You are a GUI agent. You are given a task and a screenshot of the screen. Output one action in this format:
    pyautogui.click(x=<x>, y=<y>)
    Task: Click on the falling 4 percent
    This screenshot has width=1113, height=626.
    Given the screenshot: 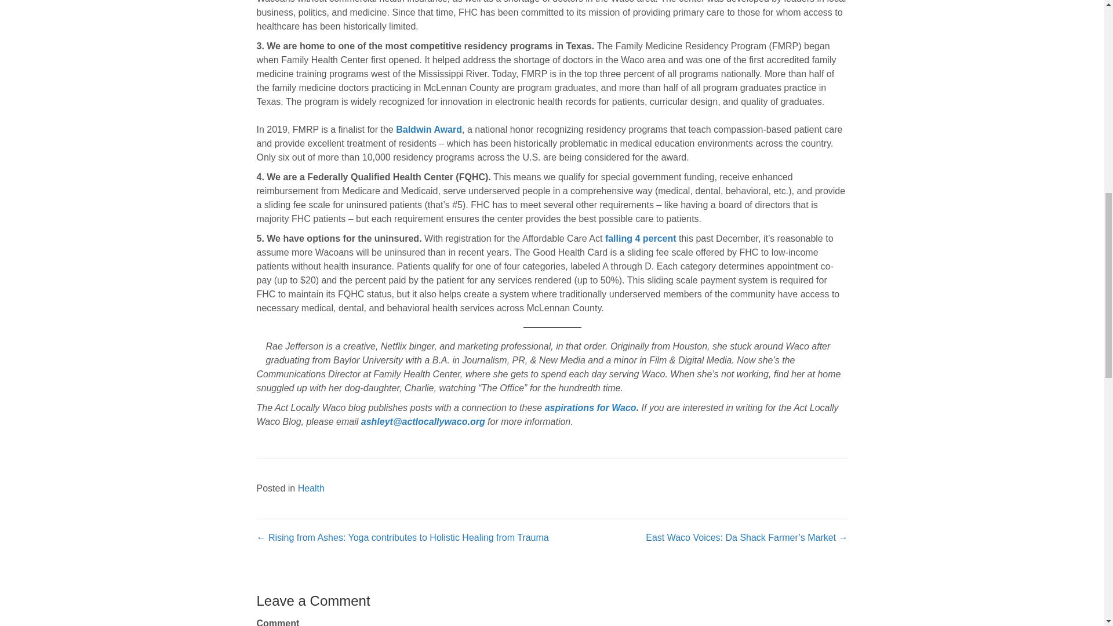 What is the action you would take?
    pyautogui.click(x=641, y=238)
    